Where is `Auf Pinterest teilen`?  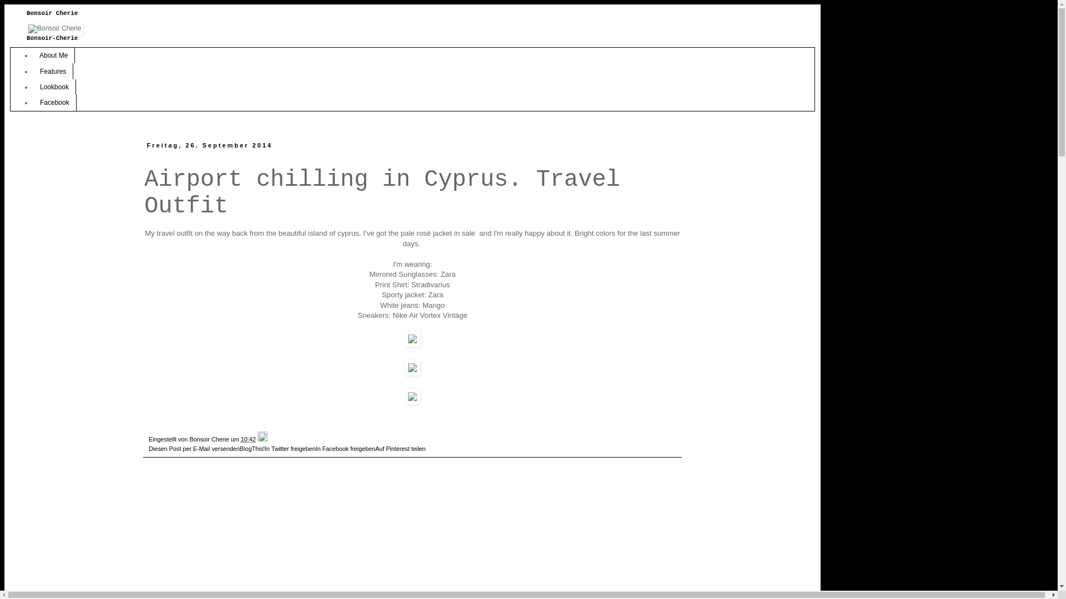 Auf Pinterest teilen is located at coordinates (401, 449).